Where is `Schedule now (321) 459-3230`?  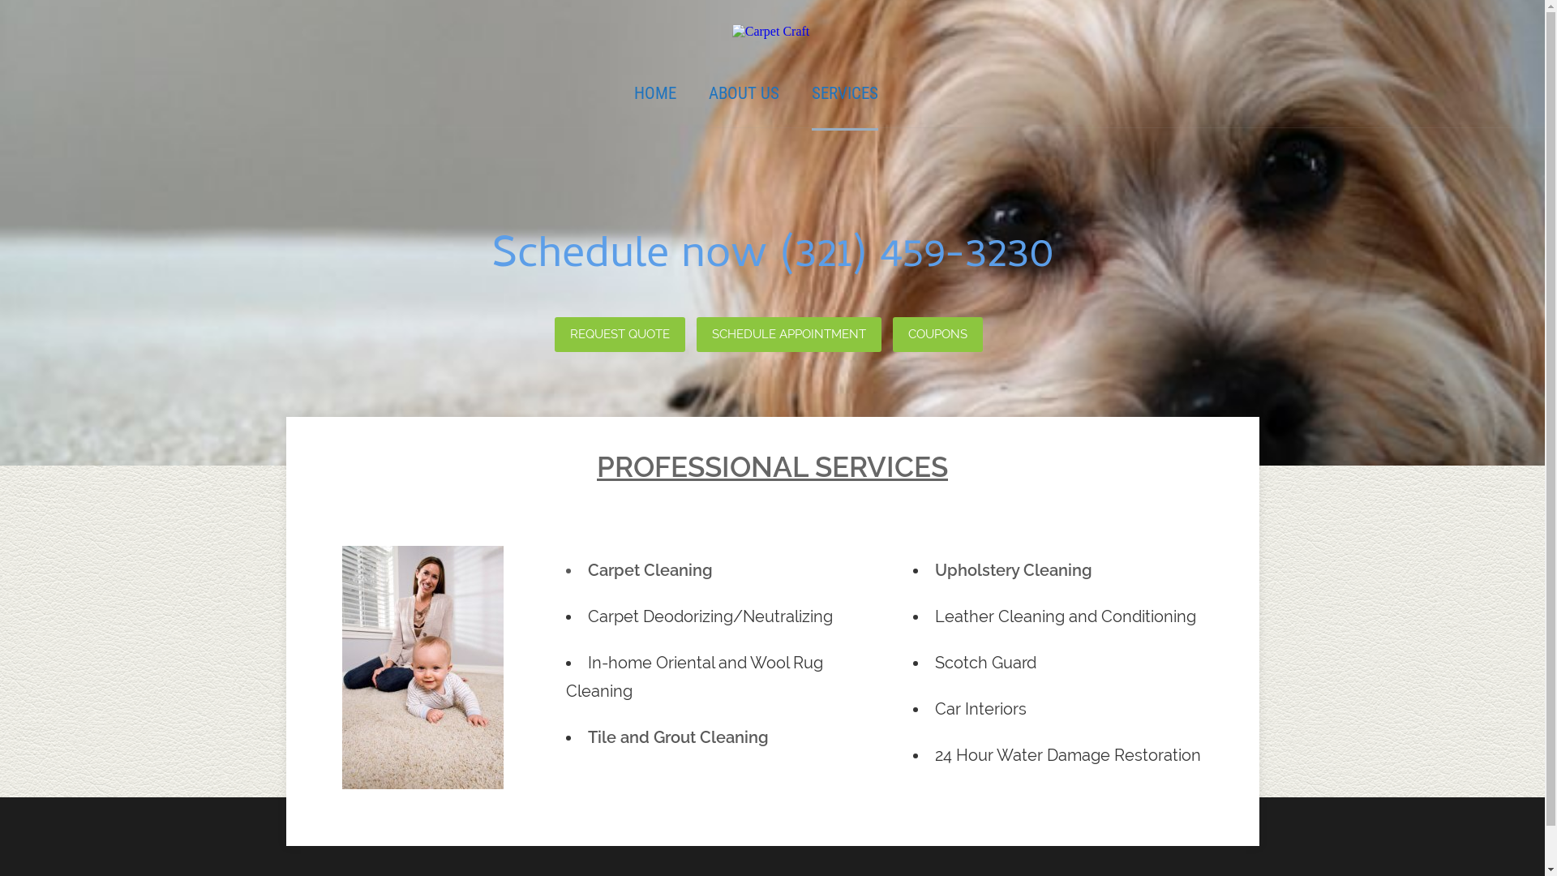
Schedule now (321) 459-3230 is located at coordinates (773, 258).